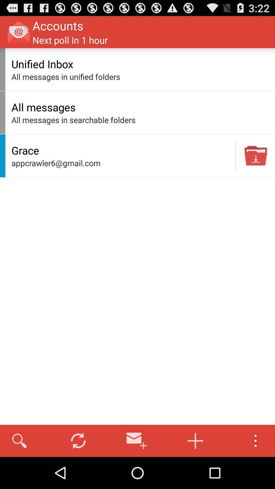 This screenshot has height=489, width=275. I want to click on tap the app next to the grace icon, so click(236, 156).